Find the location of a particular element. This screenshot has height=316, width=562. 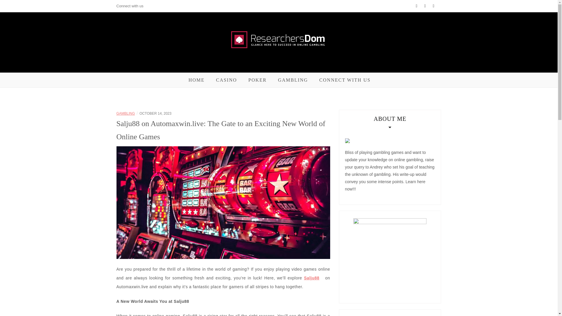

GAMBLING is located at coordinates (125, 114).